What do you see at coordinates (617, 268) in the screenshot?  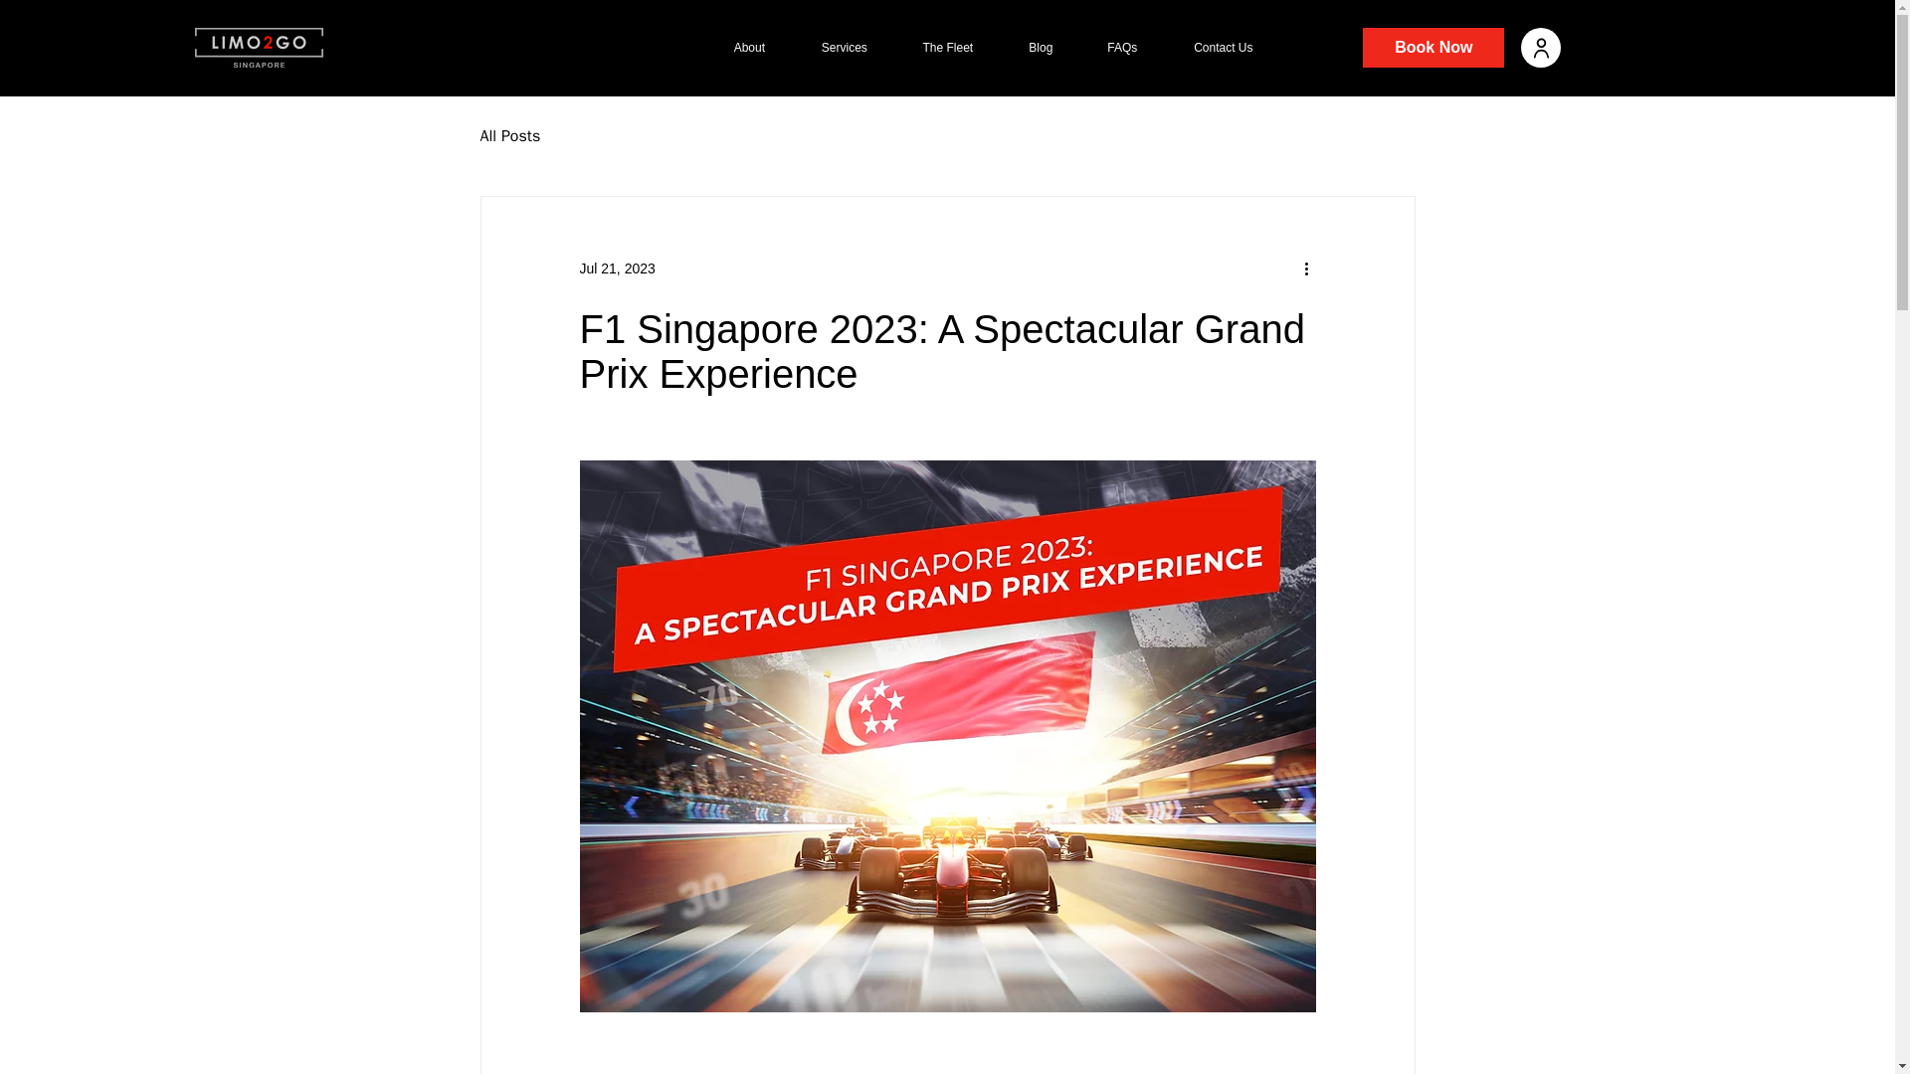 I see `Jul 21, 2023` at bounding box center [617, 268].